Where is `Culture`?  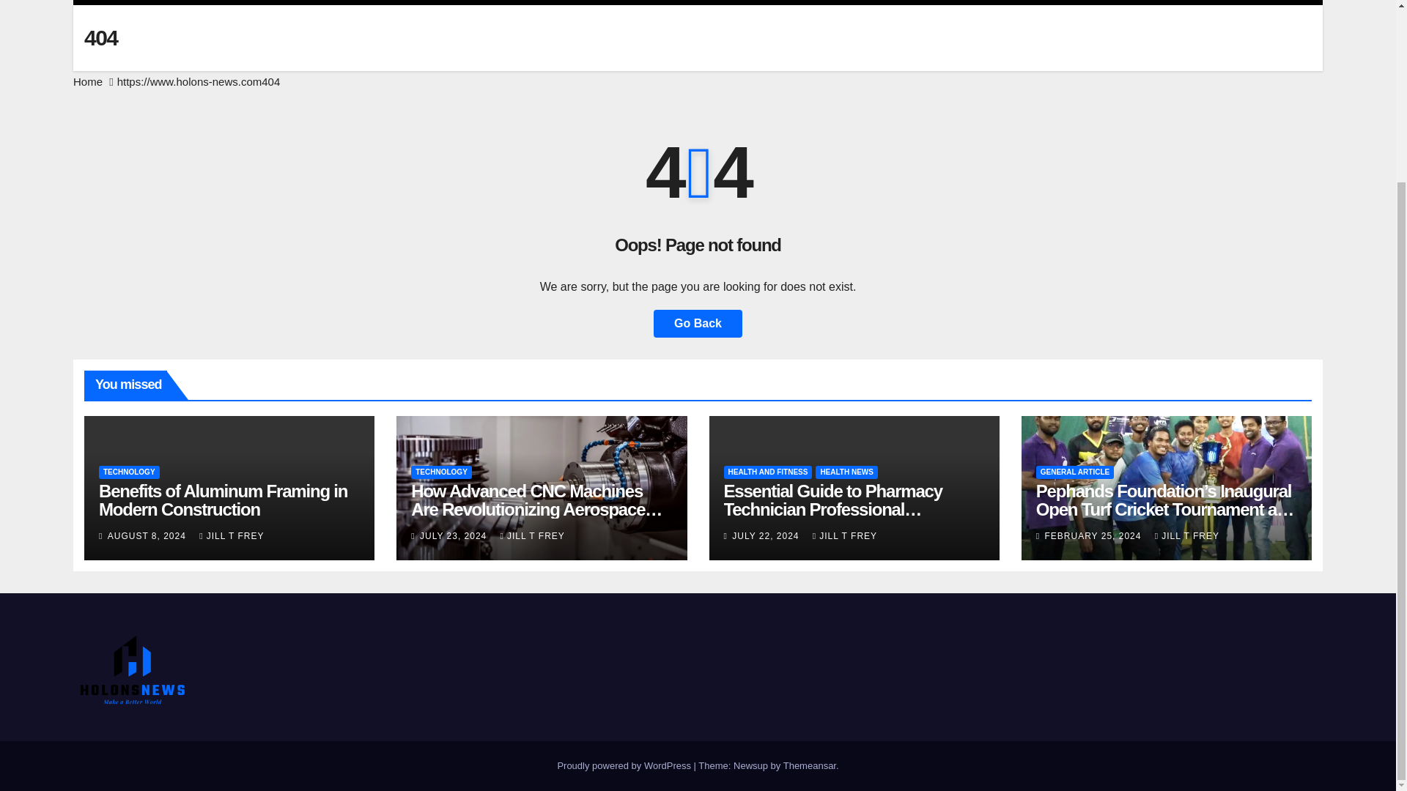
Culture is located at coordinates (252, 2).